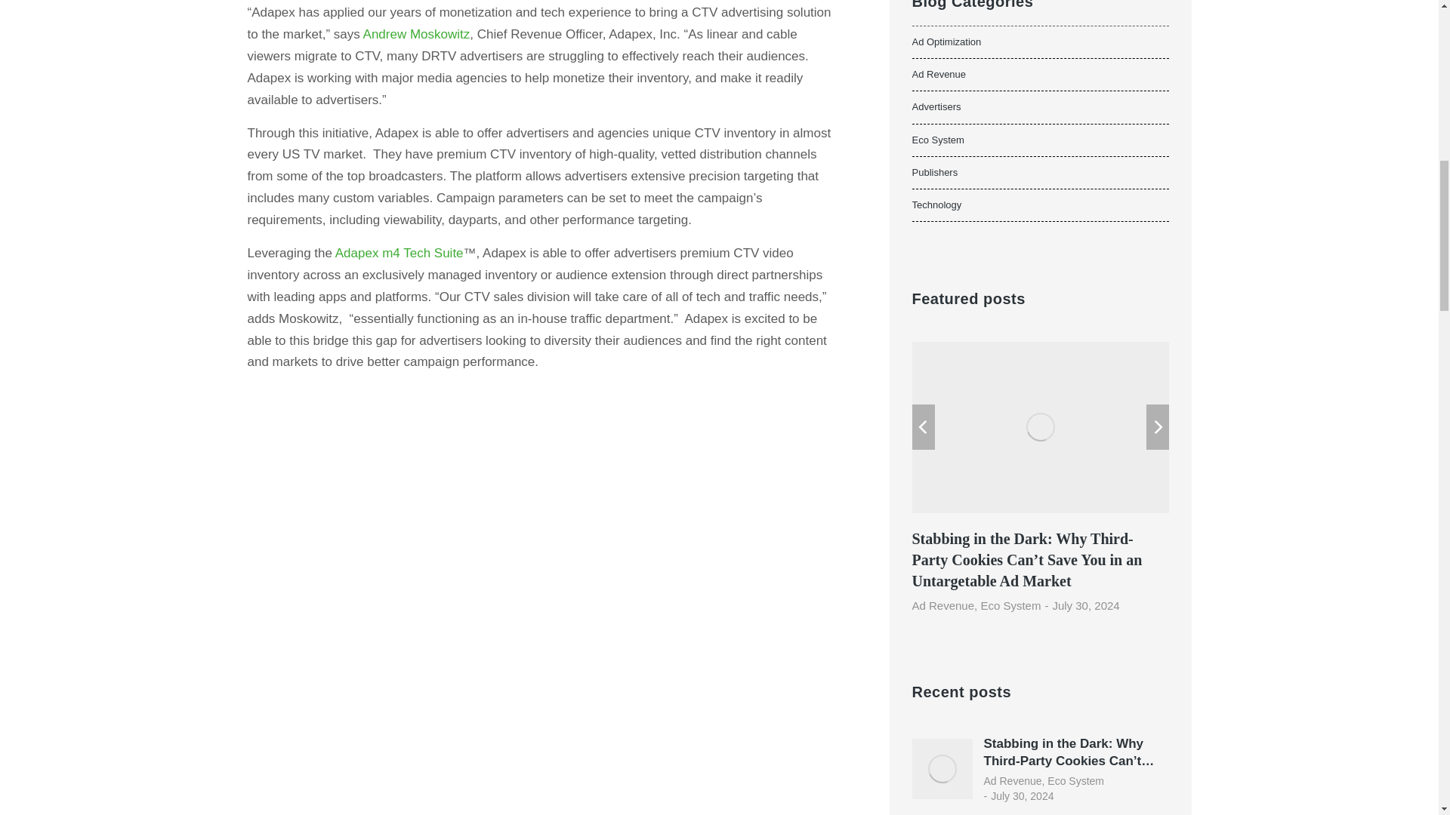 This screenshot has width=1450, height=815. What do you see at coordinates (1040, 173) in the screenshot?
I see `Publishers` at bounding box center [1040, 173].